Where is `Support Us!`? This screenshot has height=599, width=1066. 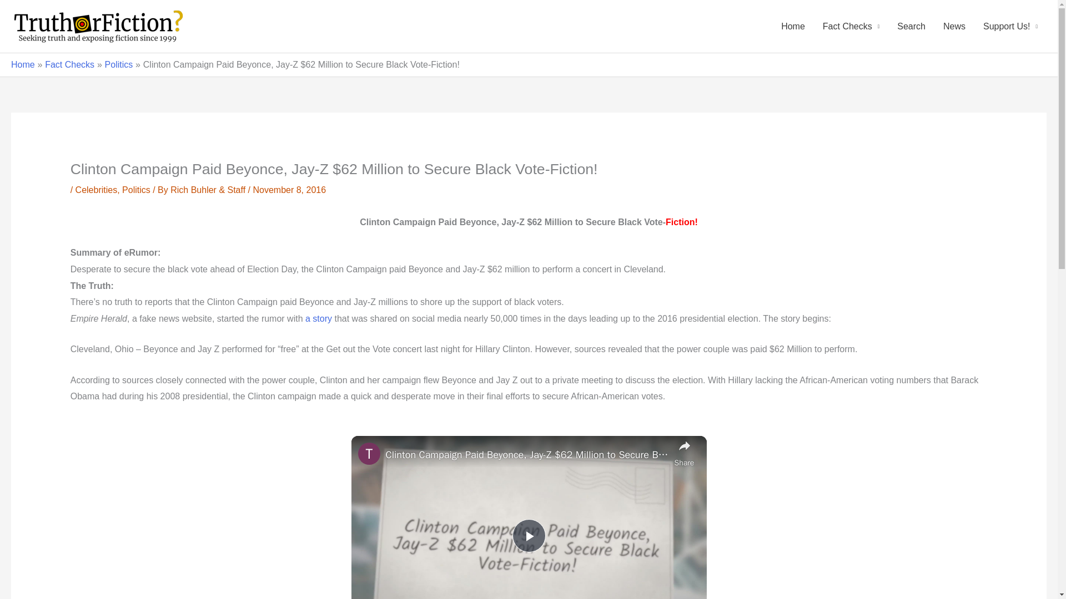 Support Us! is located at coordinates (1010, 27).